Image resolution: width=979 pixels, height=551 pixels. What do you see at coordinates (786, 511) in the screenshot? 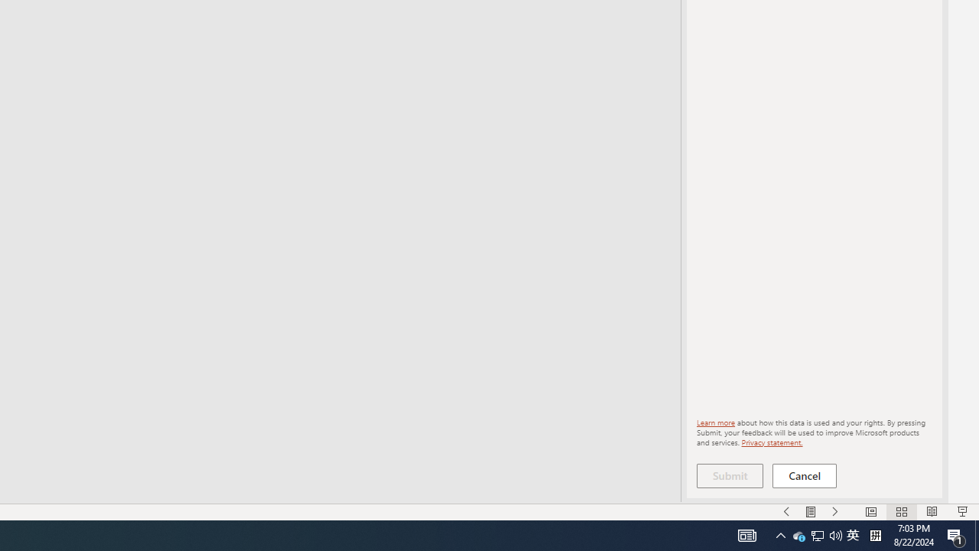
I see `Slide Show Previous On` at bounding box center [786, 511].